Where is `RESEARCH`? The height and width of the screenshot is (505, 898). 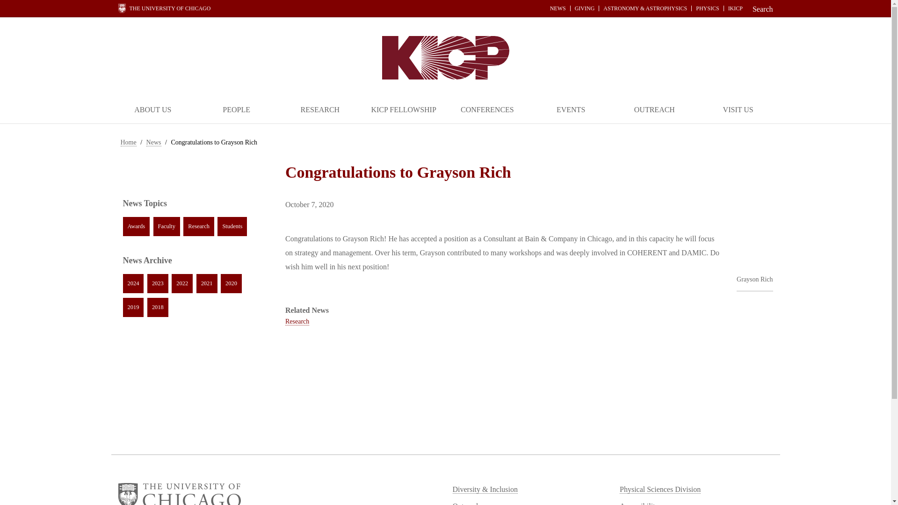 RESEARCH is located at coordinates (320, 110).